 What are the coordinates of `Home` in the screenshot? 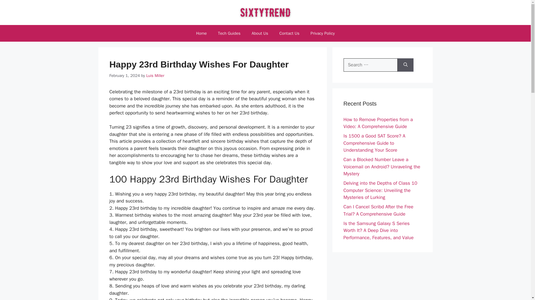 It's located at (201, 33).